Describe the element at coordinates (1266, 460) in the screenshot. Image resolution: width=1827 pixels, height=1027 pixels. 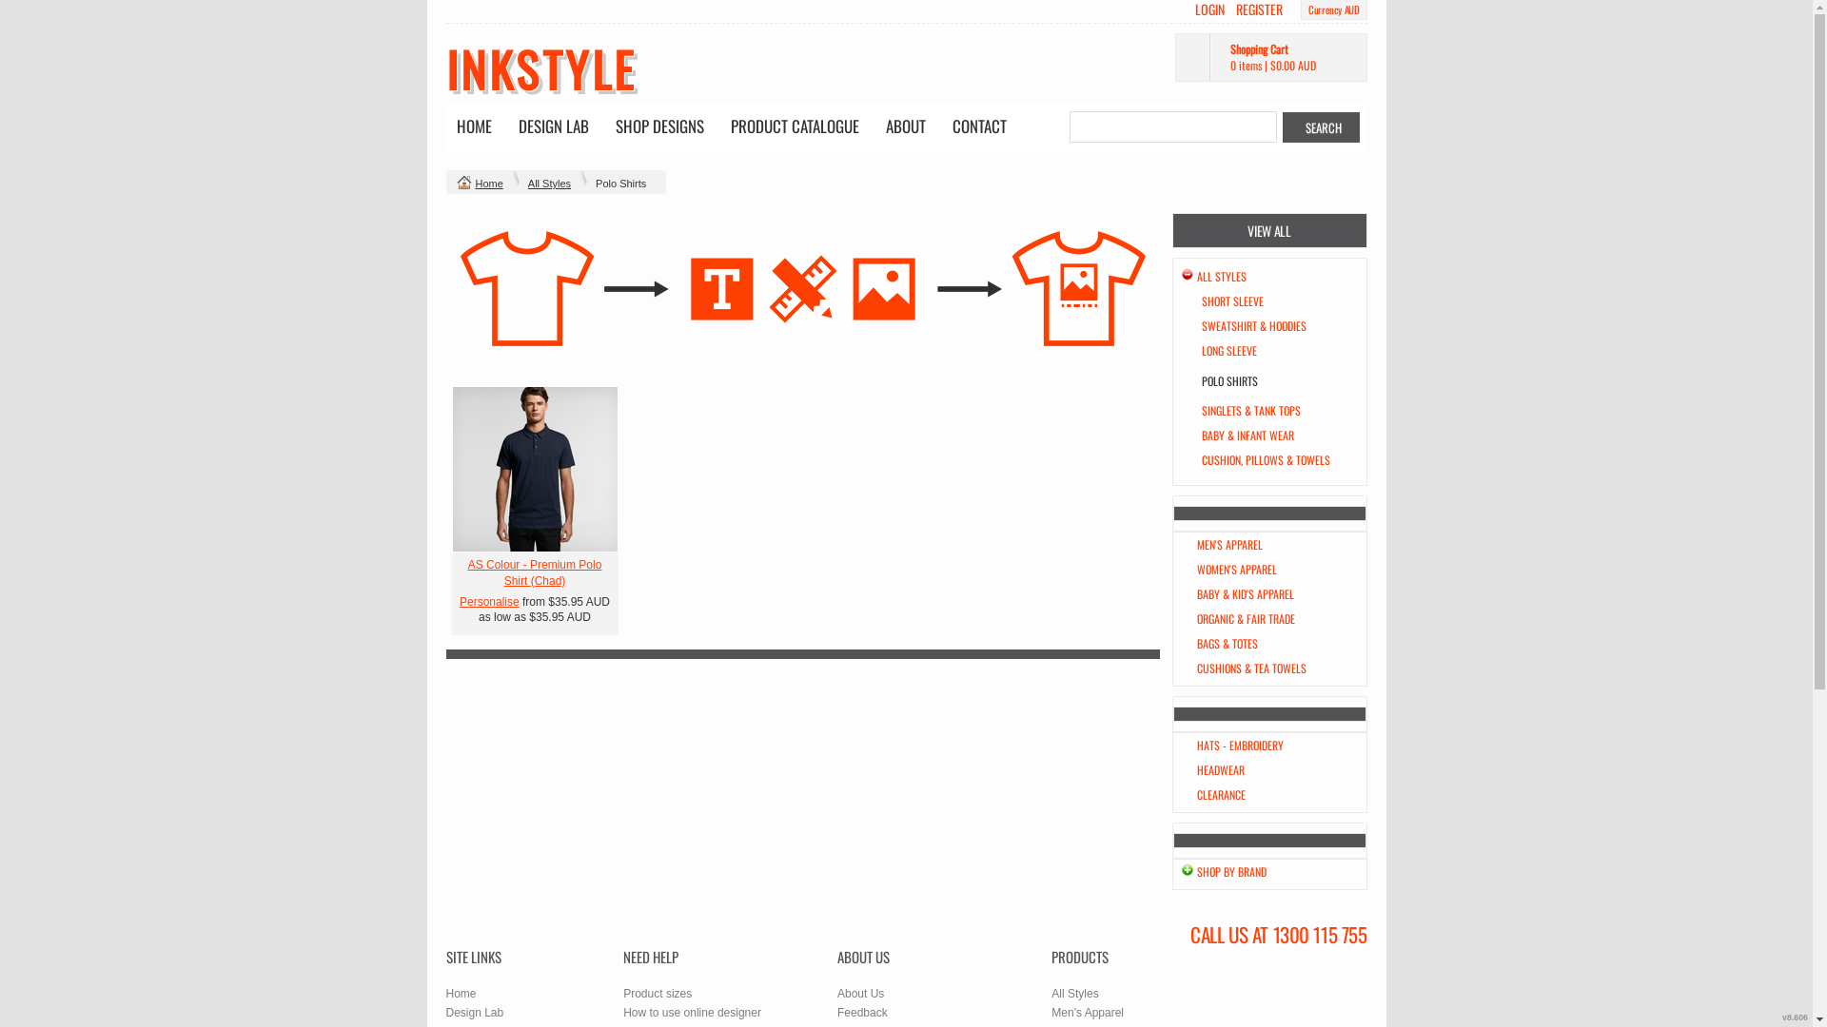
I see `CUSHION, PILLOWS & TOWELS` at that location.